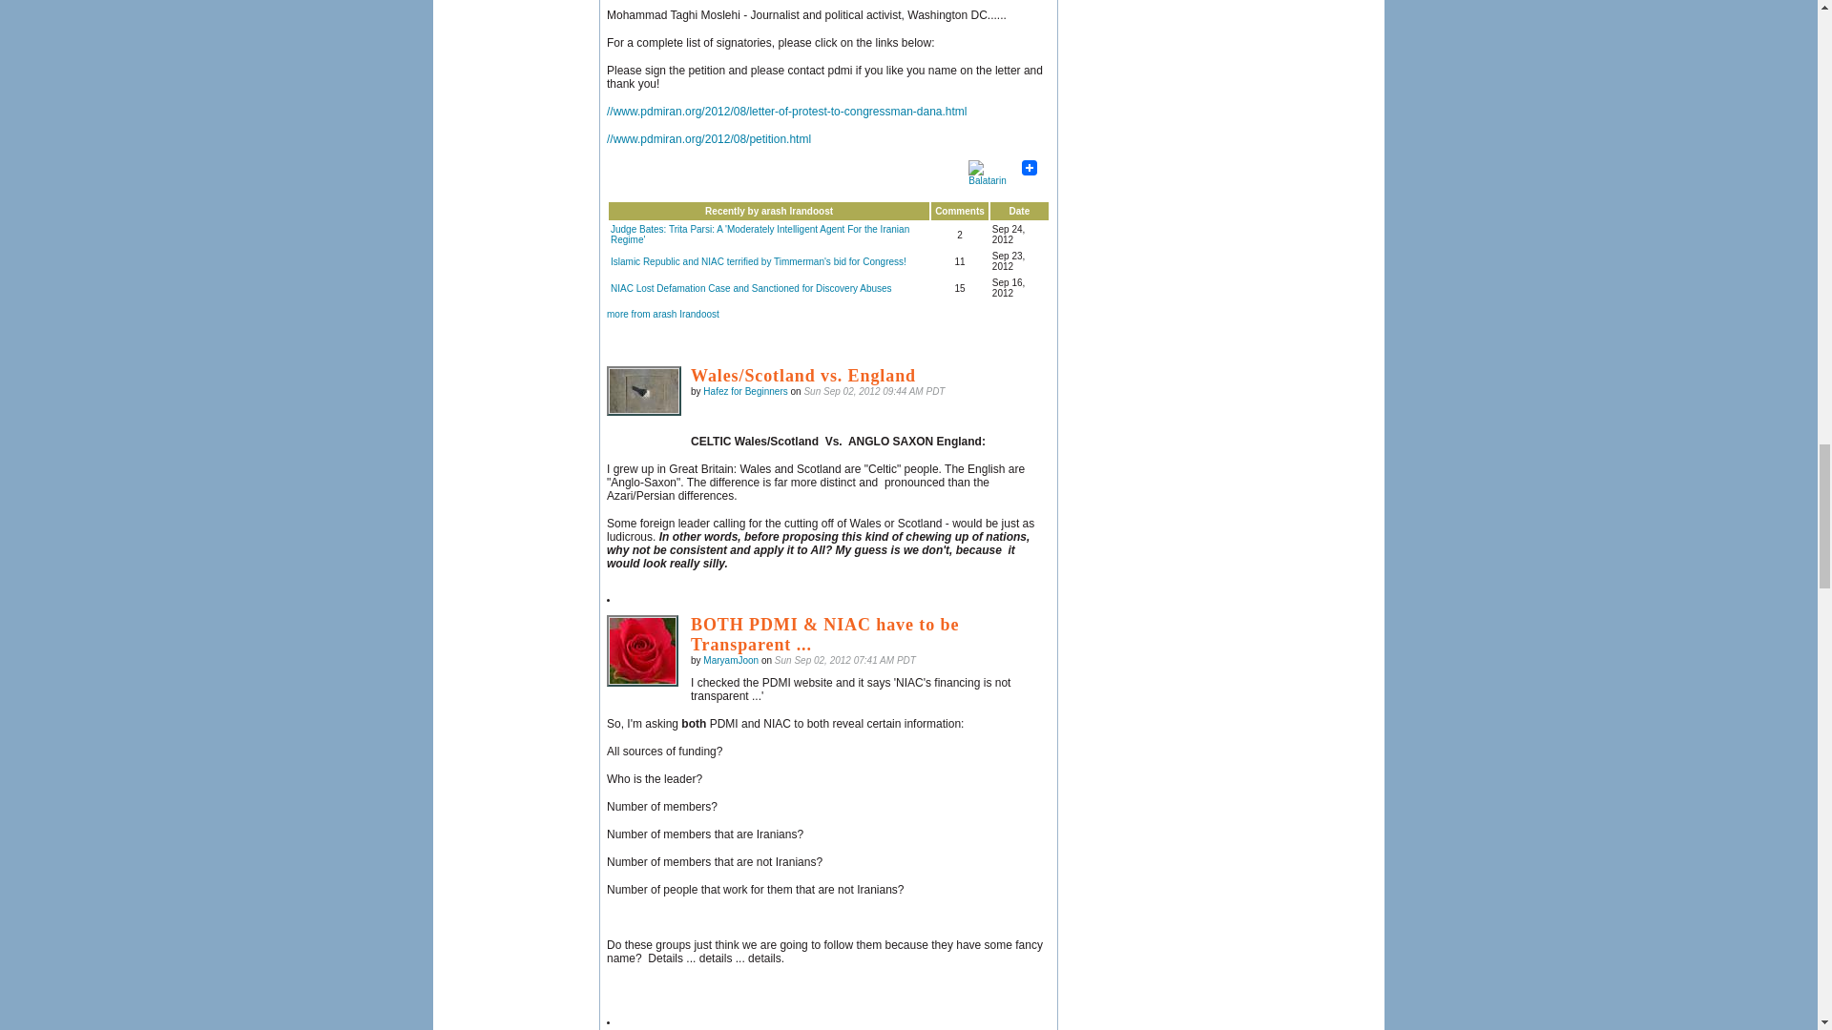  I want to click on Hafez for Beginners, so click(643, 391).